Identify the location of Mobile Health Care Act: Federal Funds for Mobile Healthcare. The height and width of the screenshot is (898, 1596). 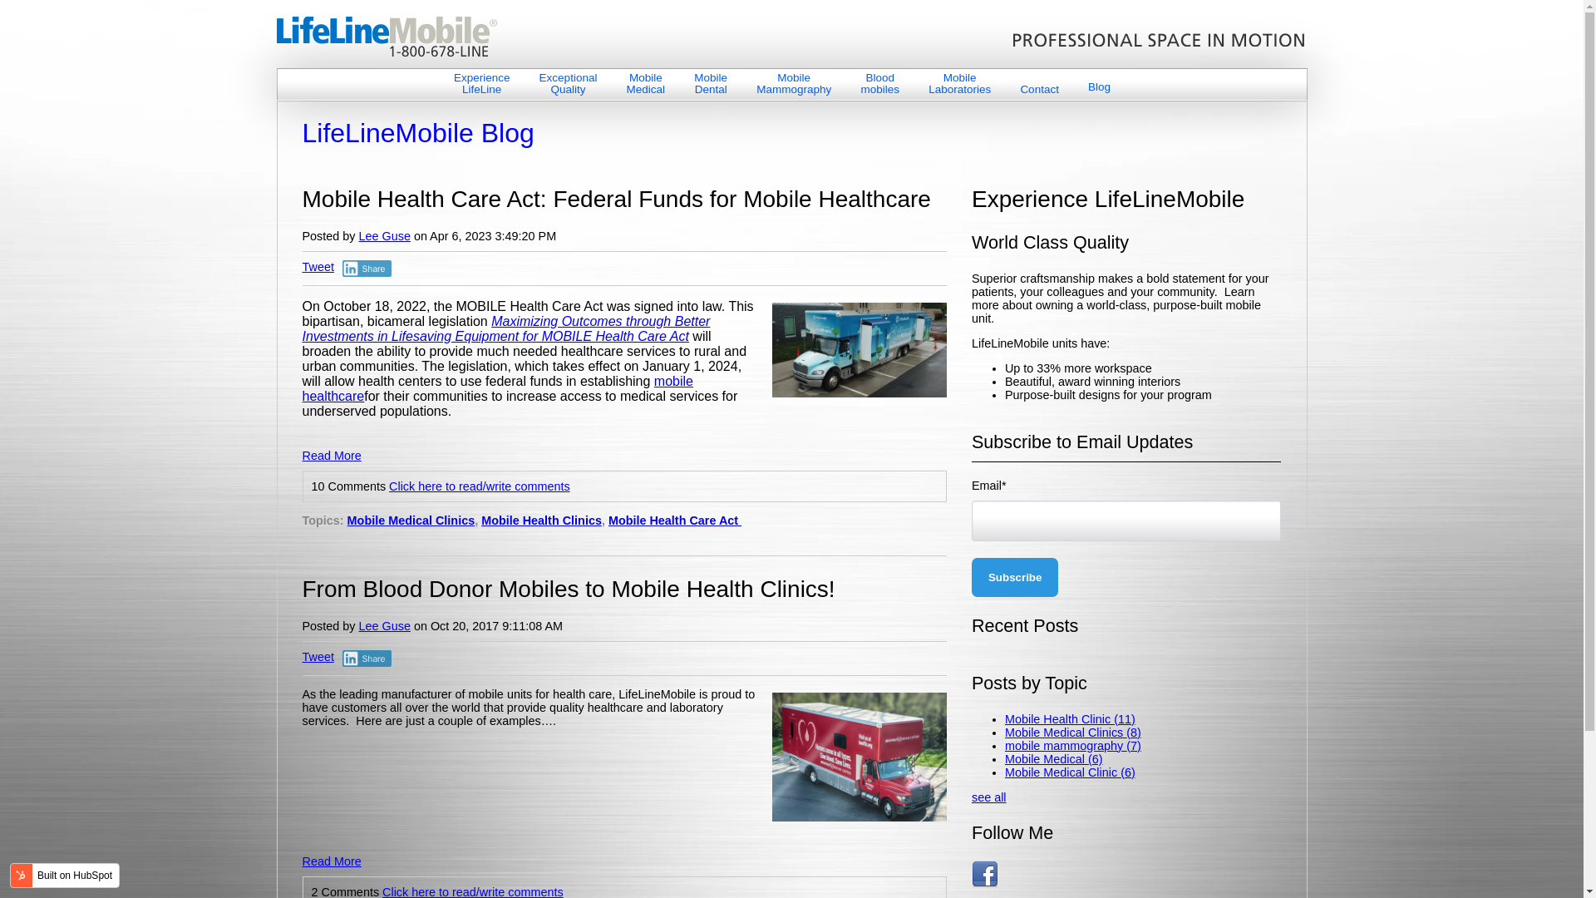
(711, 83).